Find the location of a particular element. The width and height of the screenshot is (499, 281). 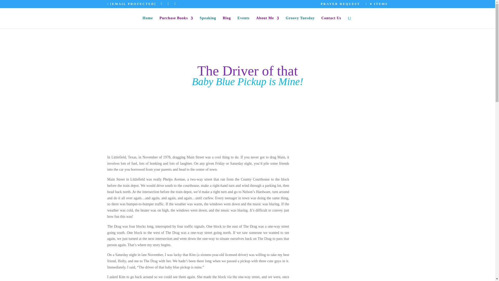

PRAYER REQUEST is located at coordinates (340, 5).